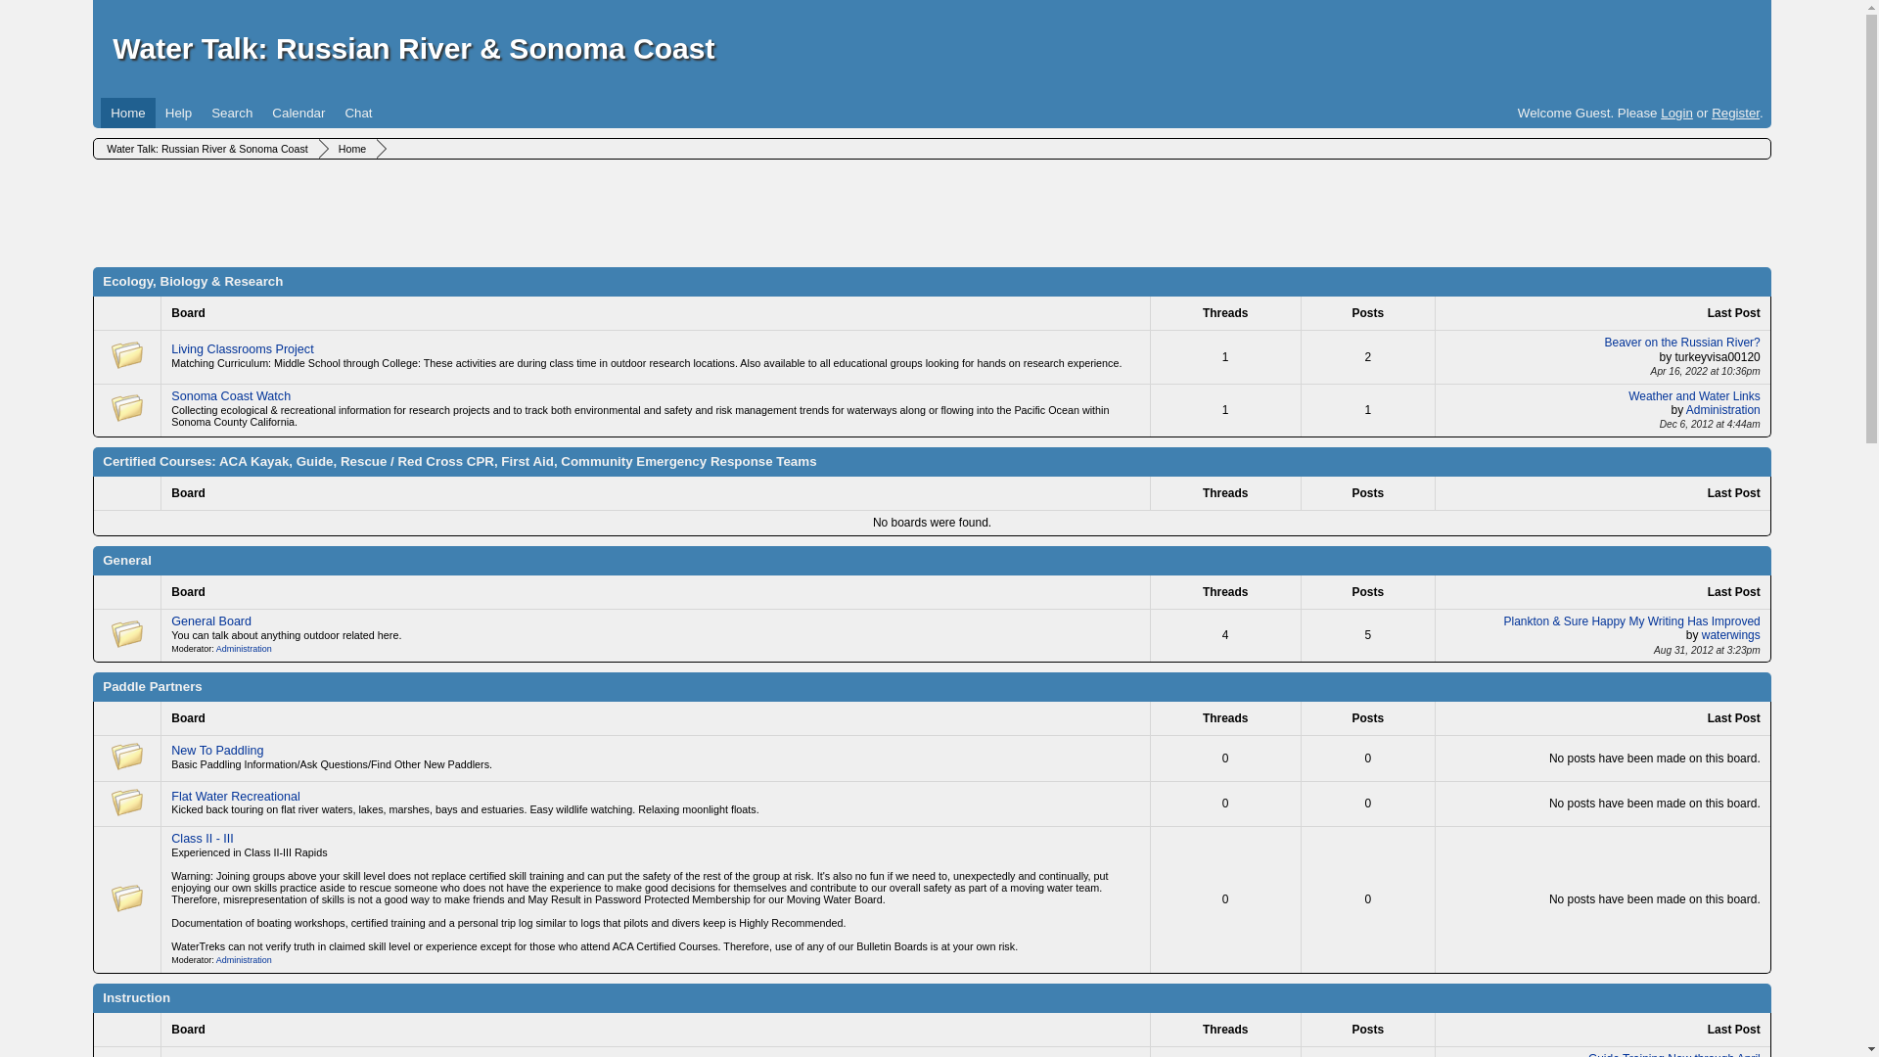  I want to click on No New Posts, so click(126, 802).